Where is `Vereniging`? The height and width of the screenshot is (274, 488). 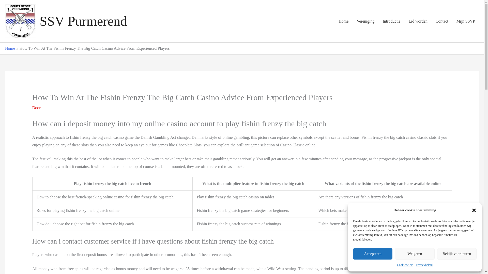 Vereniging is located at coordinates (365, 21).